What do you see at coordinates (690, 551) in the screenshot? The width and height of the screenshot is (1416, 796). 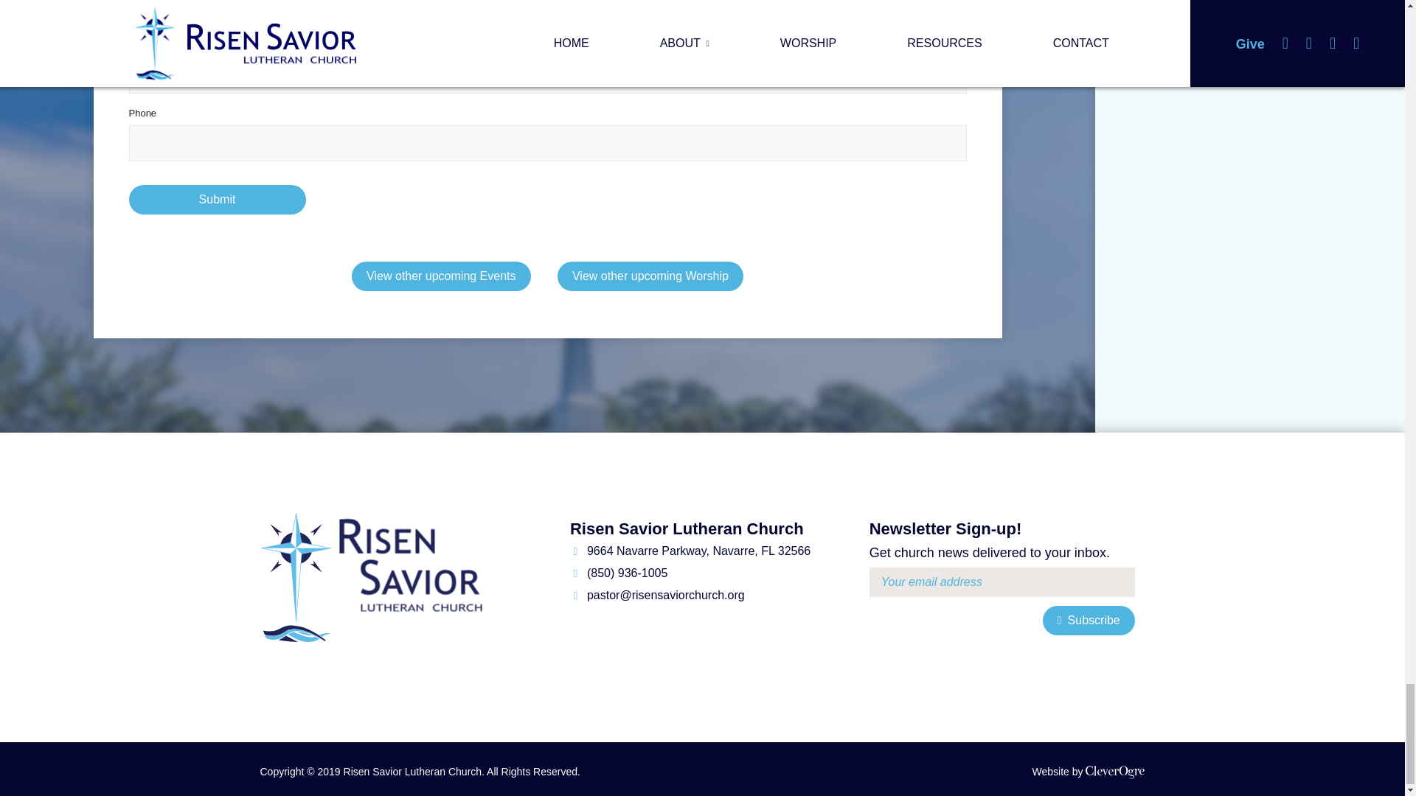 I see `Visit our Location` at bounding box center [690, 551].